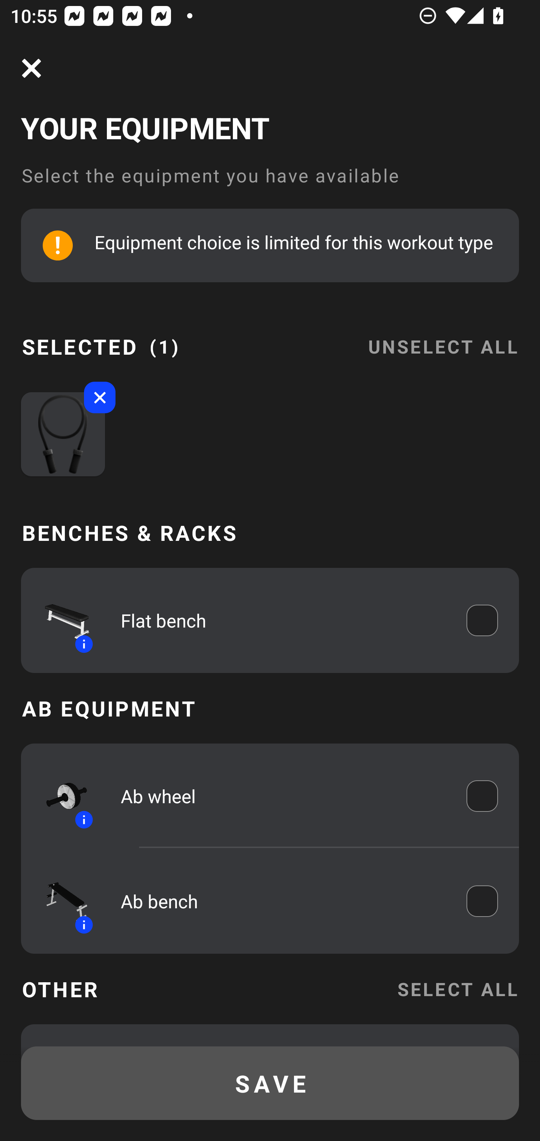 The image size is (540, 1141). I want to click on SELECT ALL, so click(457, 989).